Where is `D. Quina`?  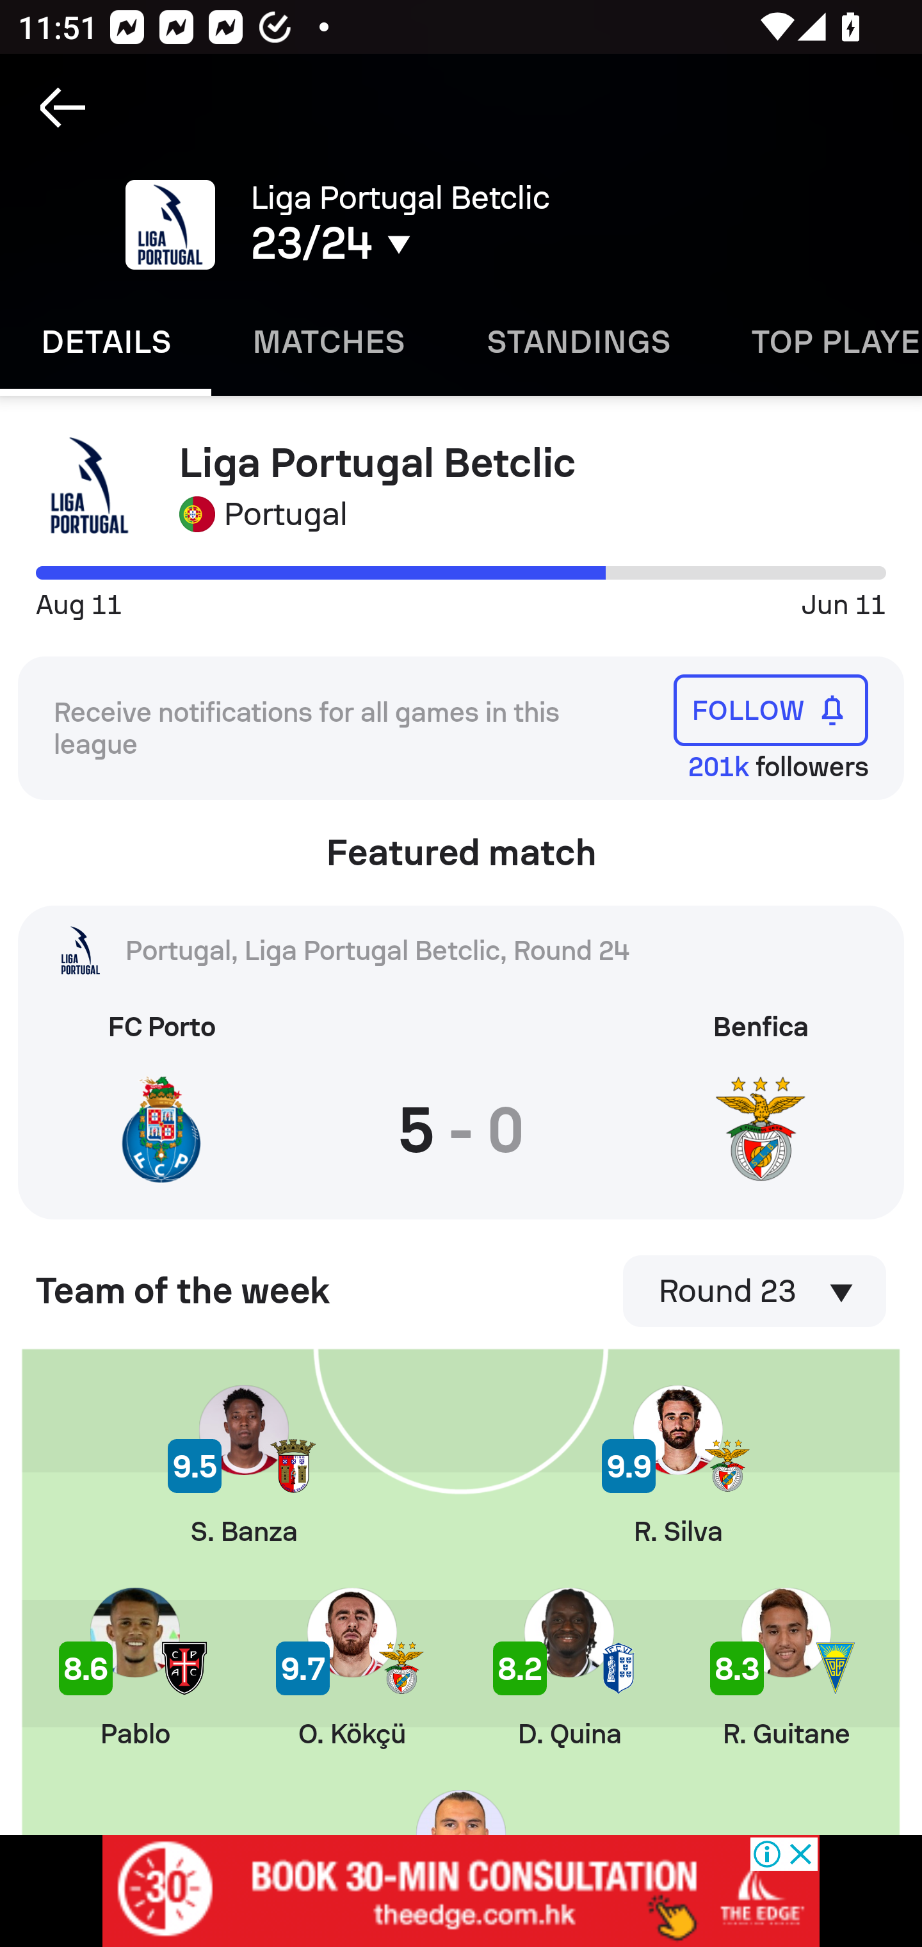
D. Quina is located at coordinates (569, 1668).